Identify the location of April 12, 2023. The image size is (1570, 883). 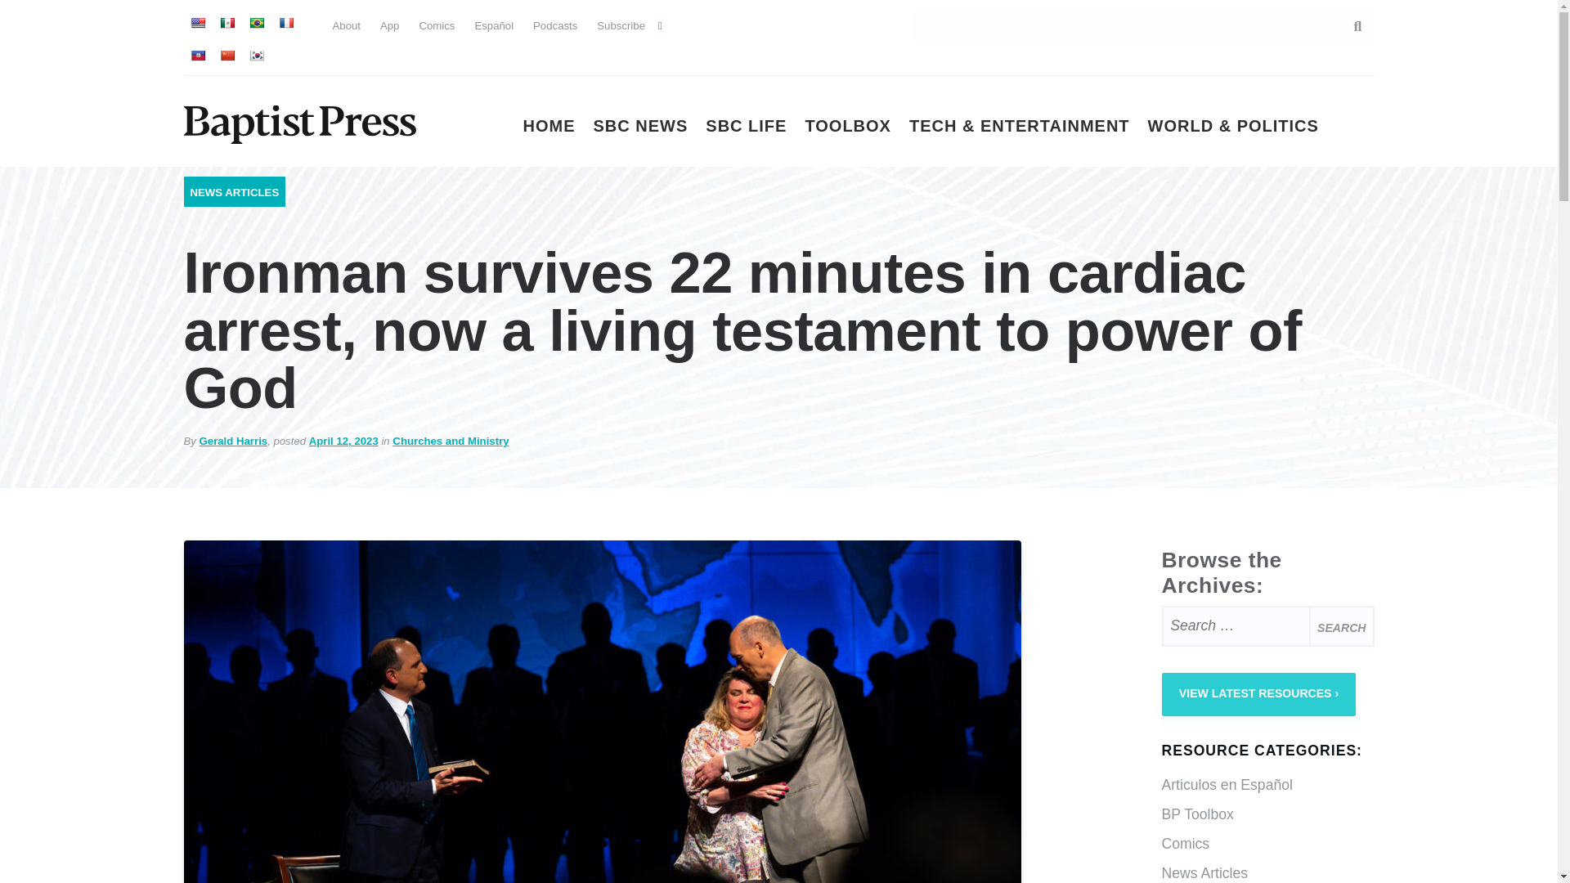
(343, 441).